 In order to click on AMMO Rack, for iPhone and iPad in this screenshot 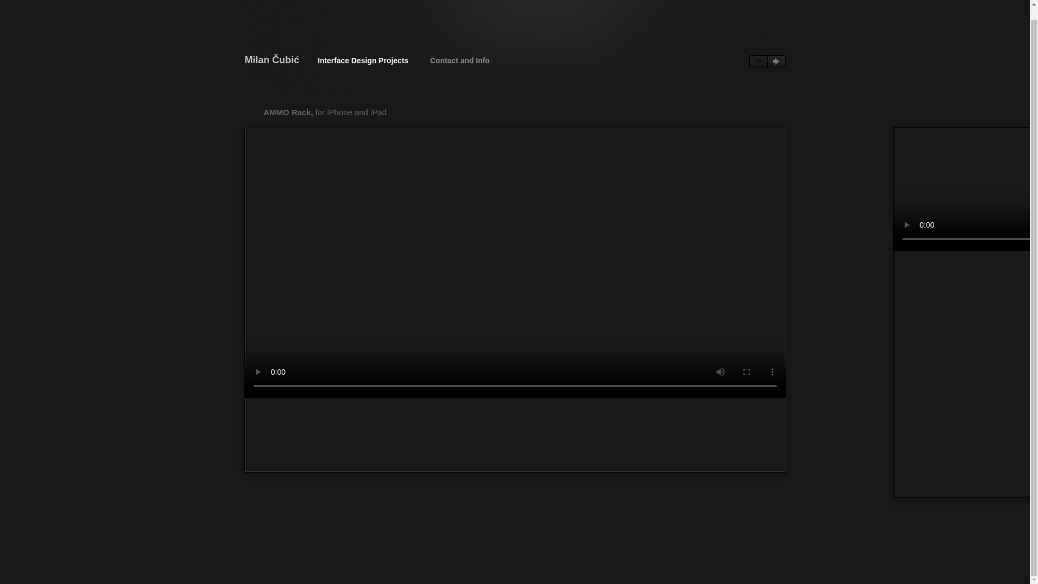, I will do `click(330, 112)`.